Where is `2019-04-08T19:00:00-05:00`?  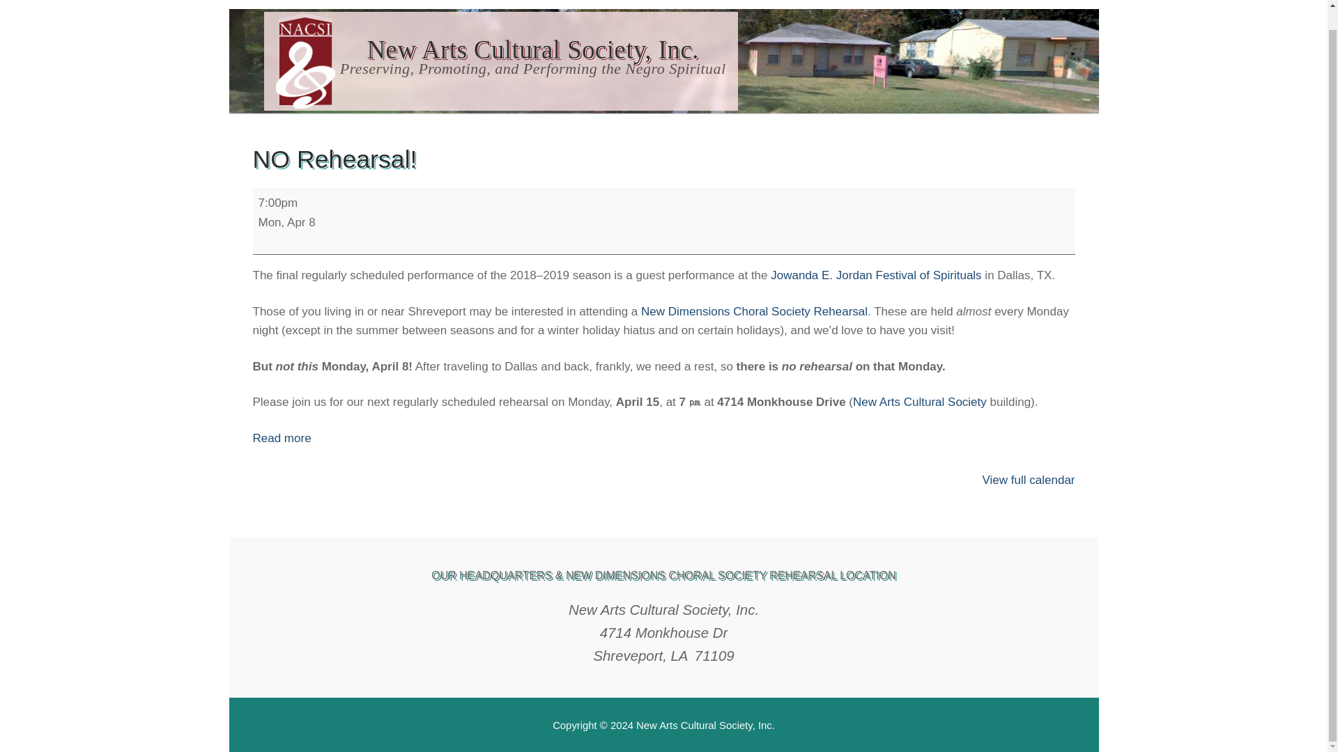 2019-04-08T19:00:00-05:00 is located at coordinates (277, 203).